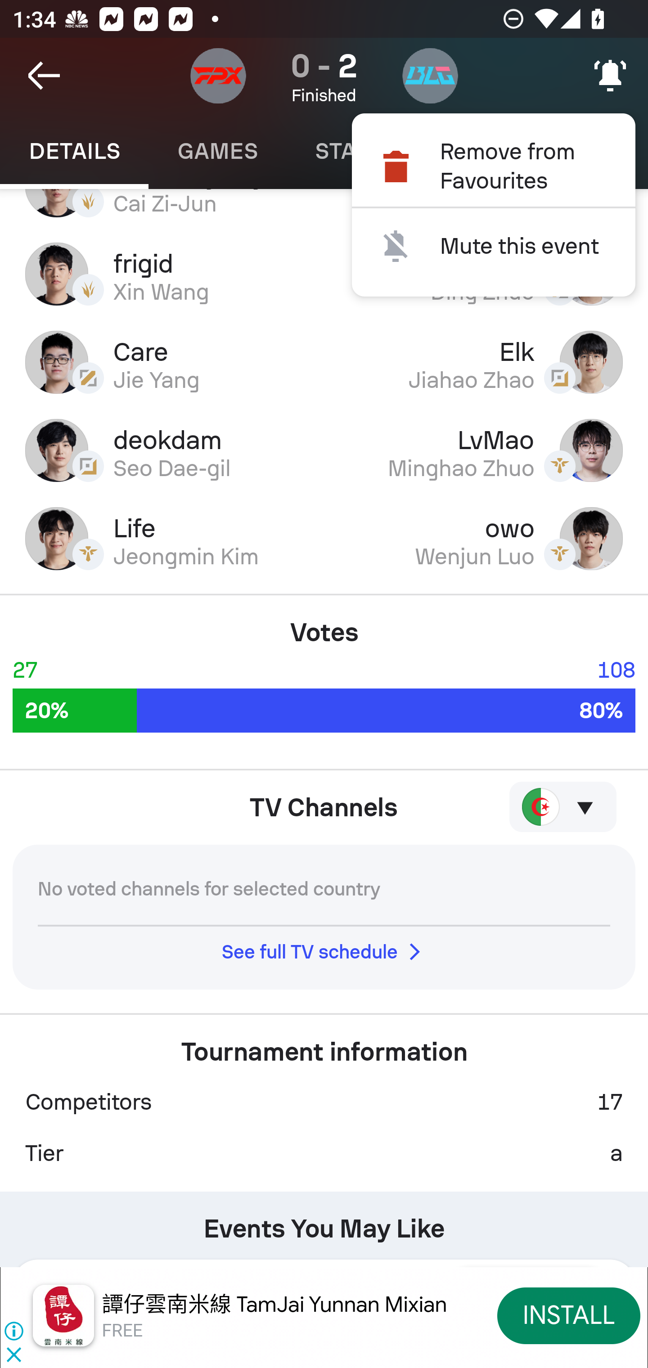 The image size is (648, 1368). Describe the element at coordinates (493, 246) in the screenshot. I see `Mute this event` at that location.